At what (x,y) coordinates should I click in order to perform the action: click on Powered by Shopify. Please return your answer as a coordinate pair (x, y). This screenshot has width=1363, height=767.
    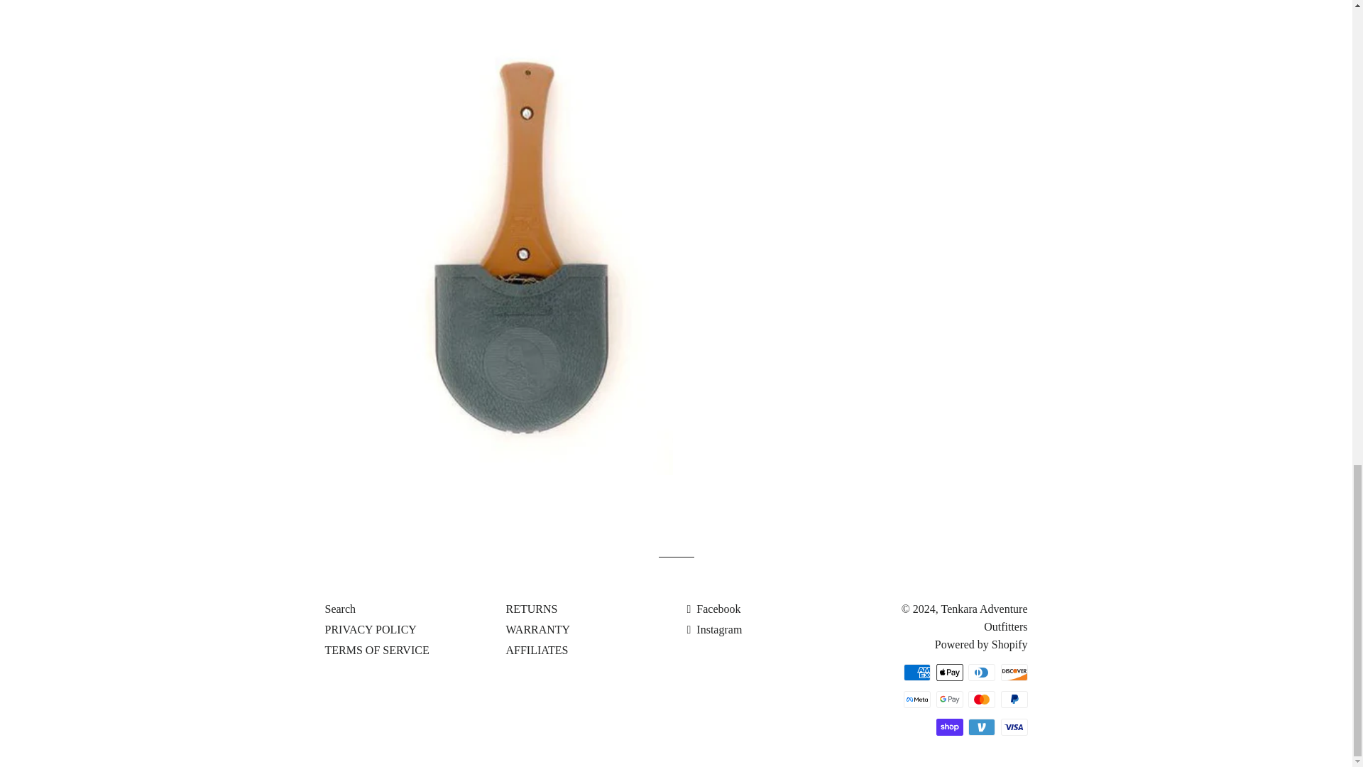
    Looking at the image, I should click on (981, 643).